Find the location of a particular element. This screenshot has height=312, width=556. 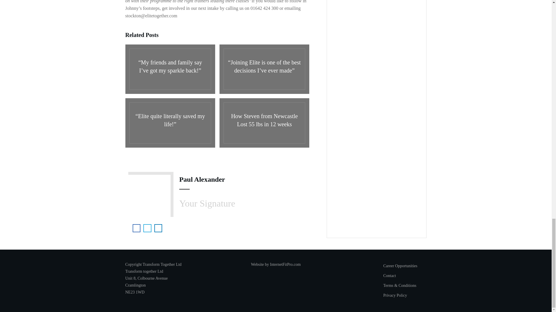

InternetFitPro.com is located at coordinates (285, 265).